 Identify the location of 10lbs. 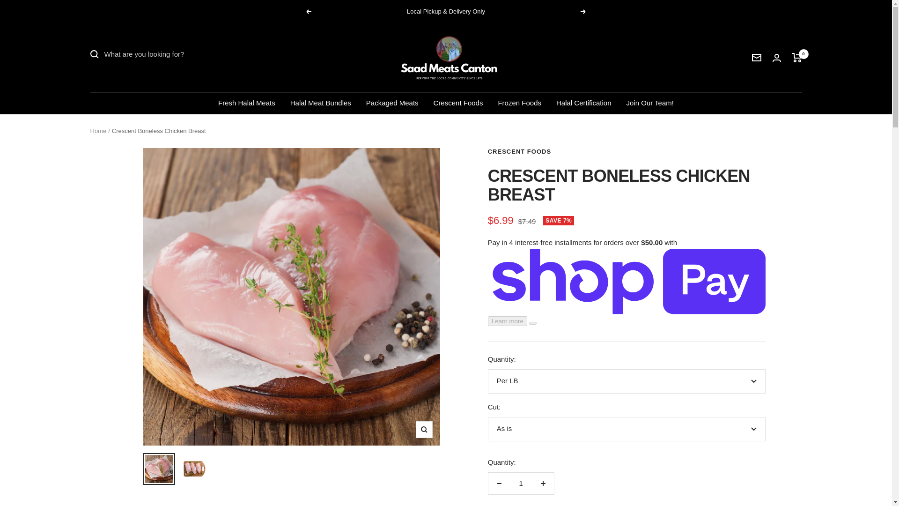
(626, 426).